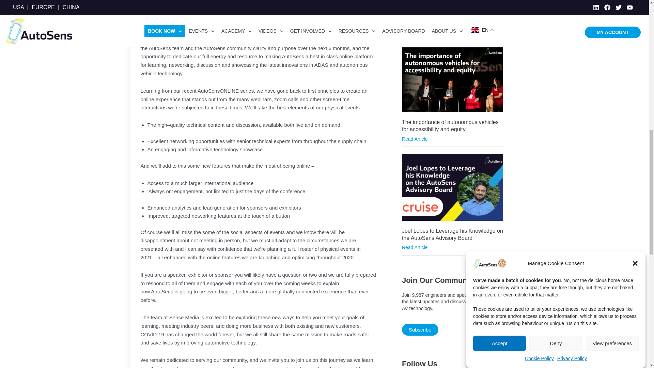  What do you see at coordinates (612, 43) in the screenshot?
I see `View preferences` at bounding box center [612, 43].